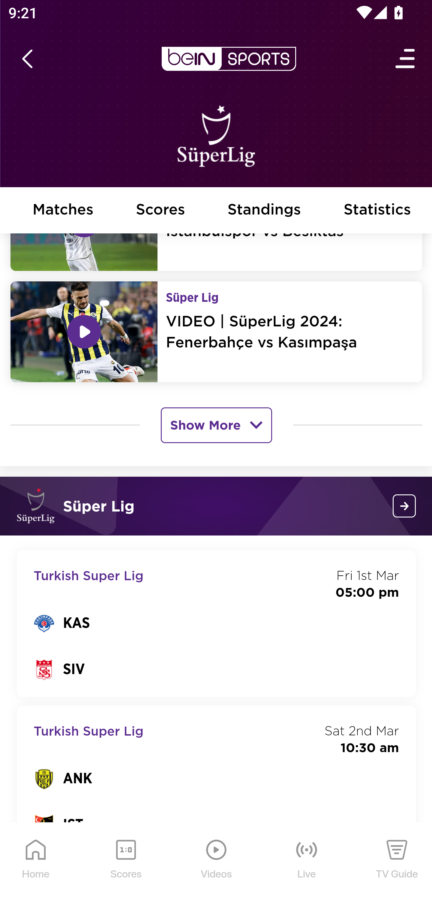 The height and width of the screenshot is (912, 432). Describe the element at coordinates (406, 59) in the screenshot. I see `Open Menu Icon` at that location.